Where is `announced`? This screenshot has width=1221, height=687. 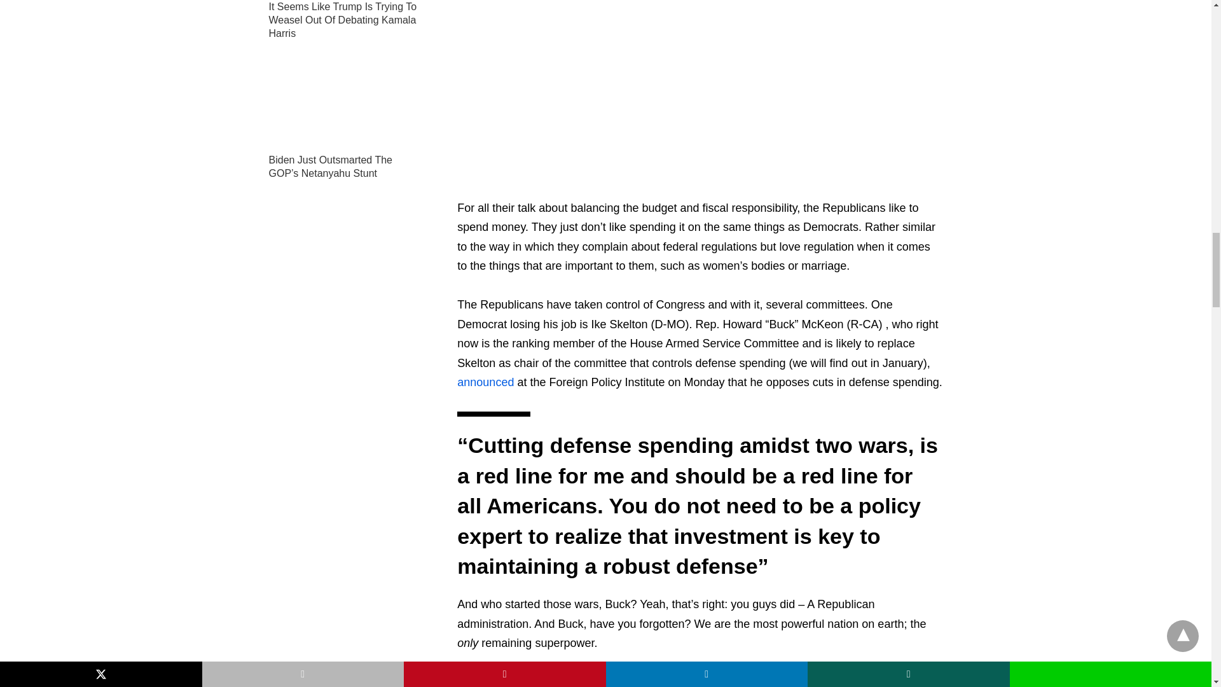 announced is located at coordinates (485, 382).